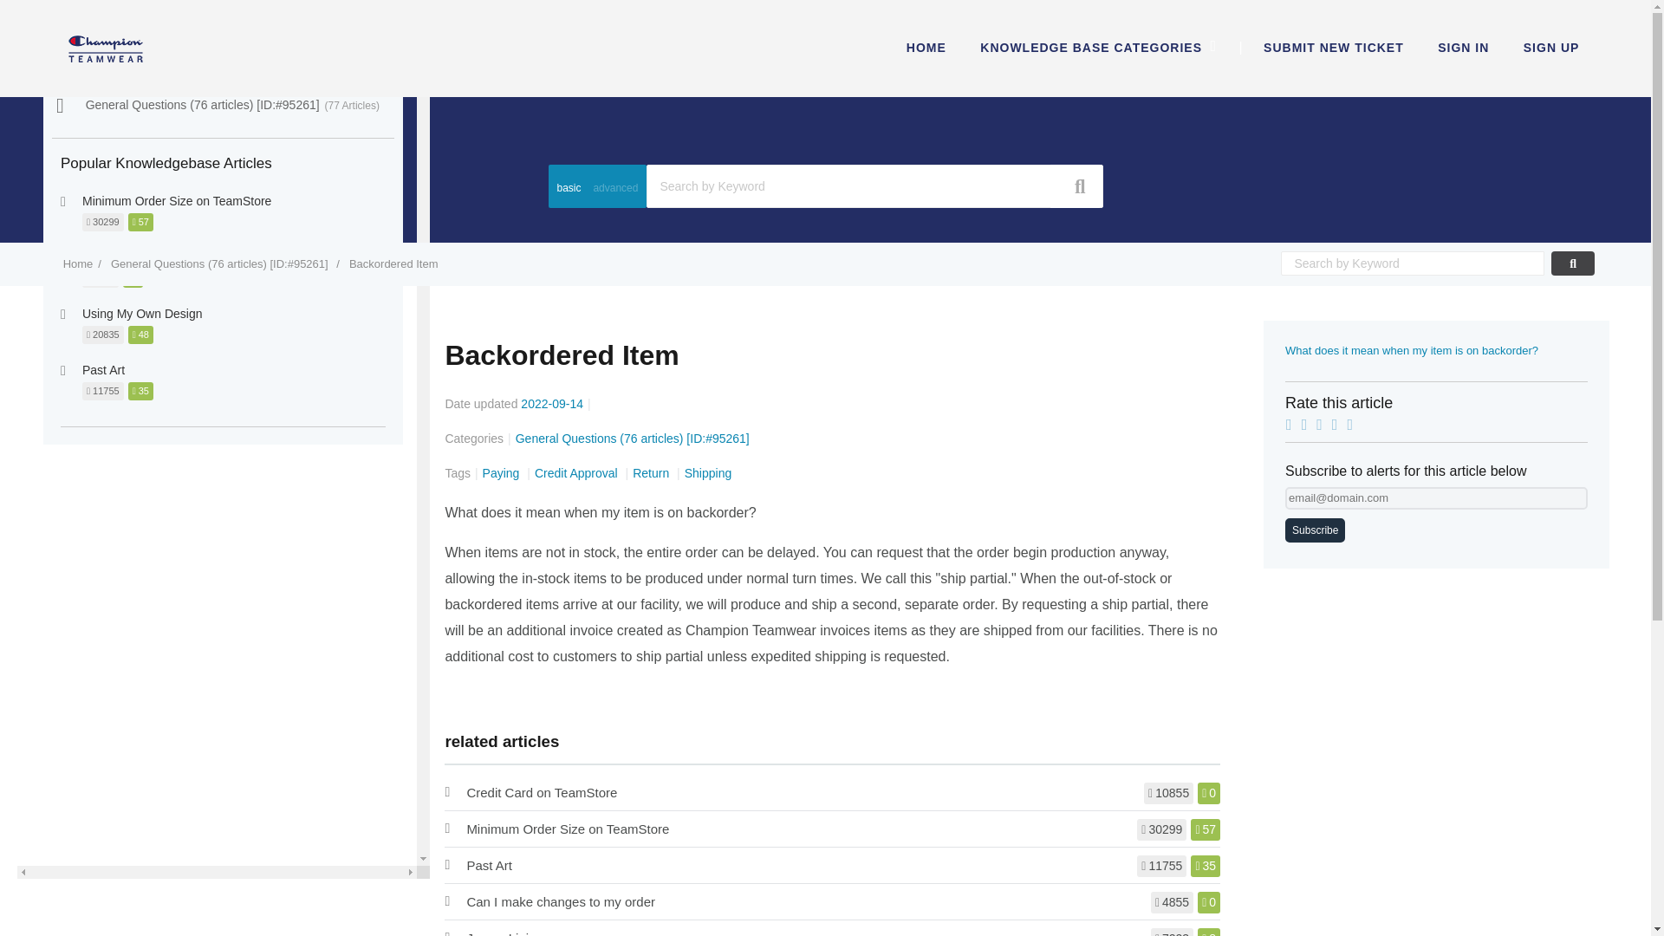 The image size is (1664, 936). I want to click on Search Icon, so click(1080, 185).